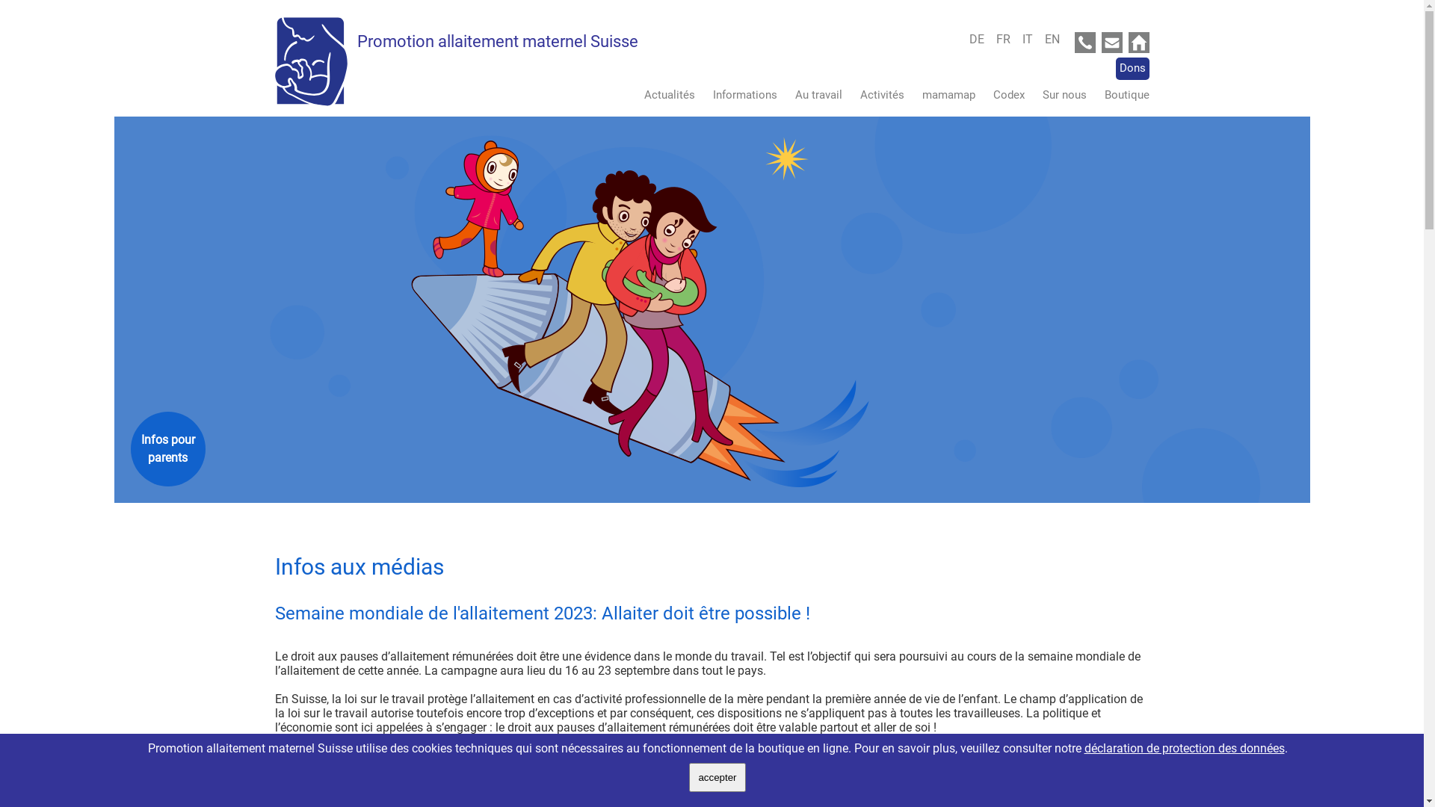  I want to click on Boutique, so click(1120, 95).